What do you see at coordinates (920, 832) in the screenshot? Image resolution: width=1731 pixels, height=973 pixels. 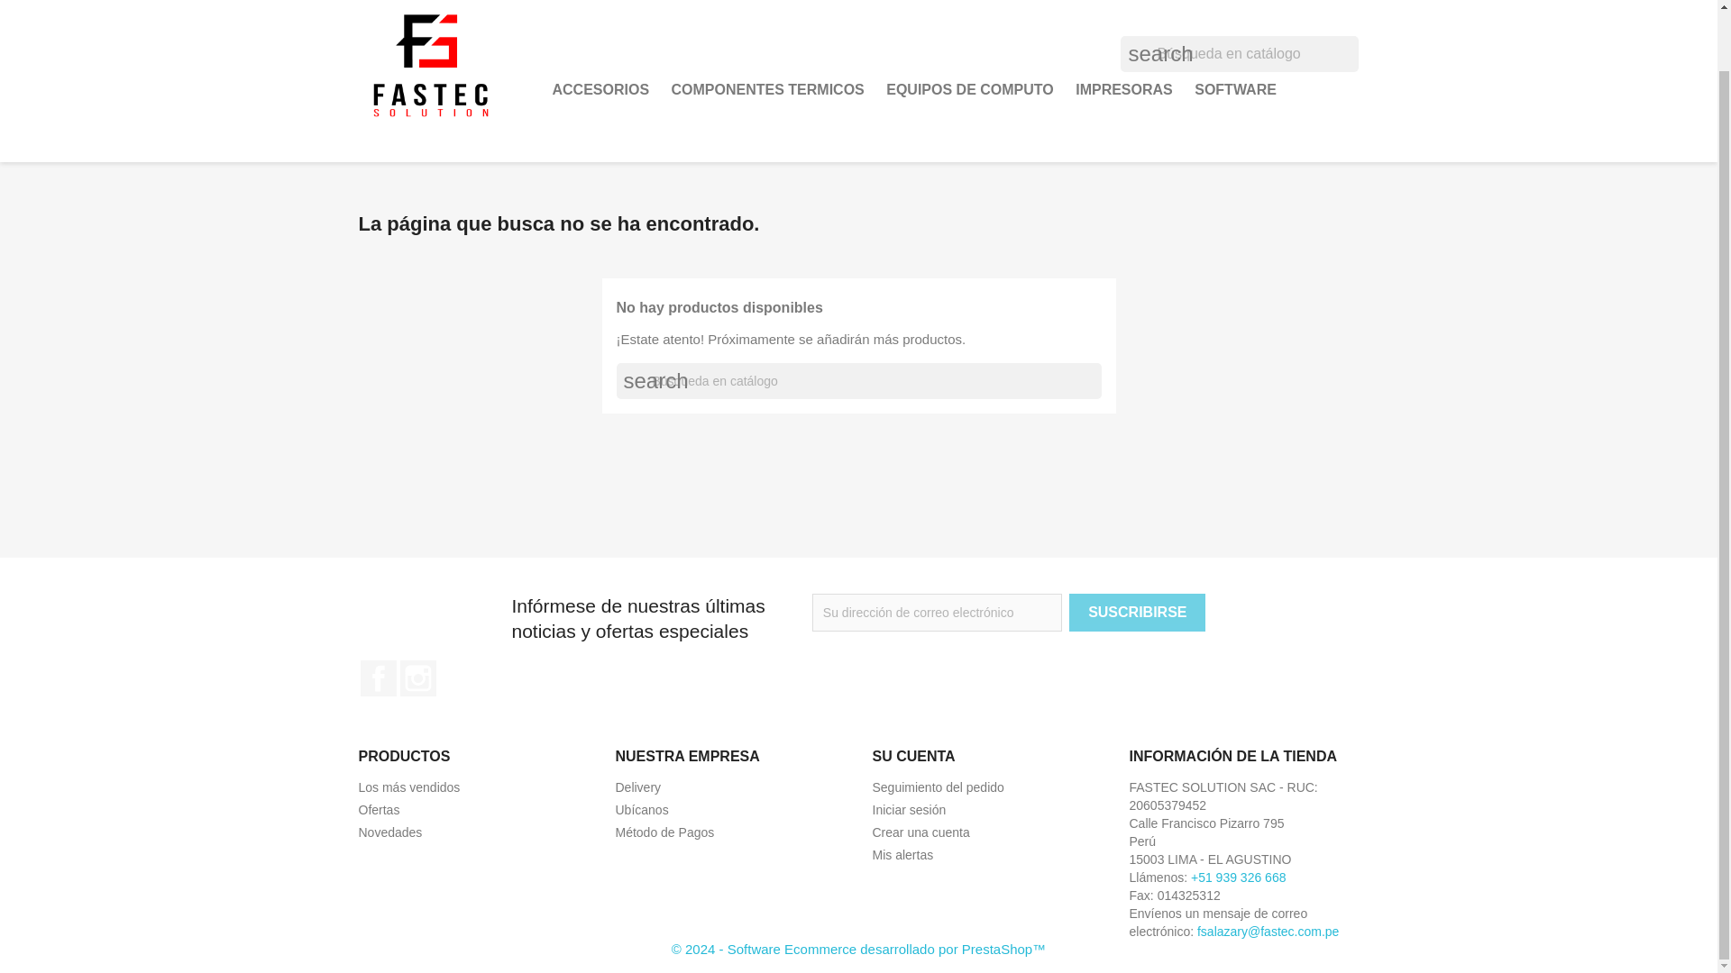 I see `Crear una cuenta` at bounding box center [920, 832].